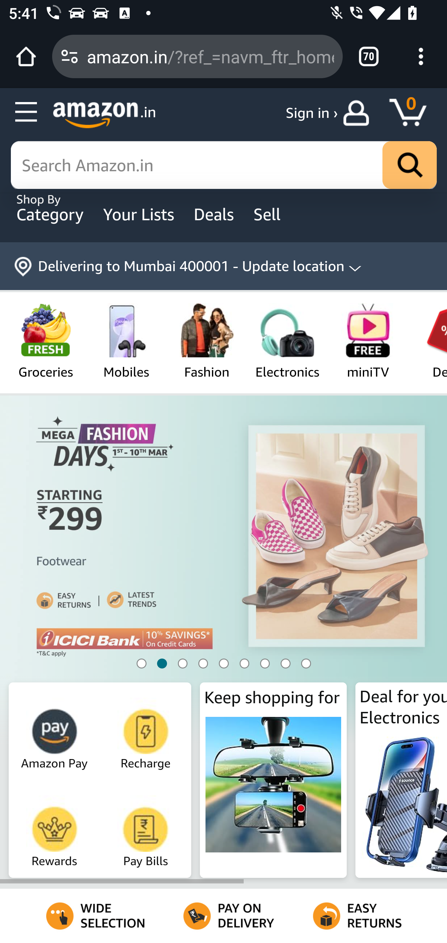 This screenshot has height=943, width=447. Describe the element at coordinates (210, 56) in the screenshot. I see `amazon.in/?ref_=navm_ftr_home` at that location.